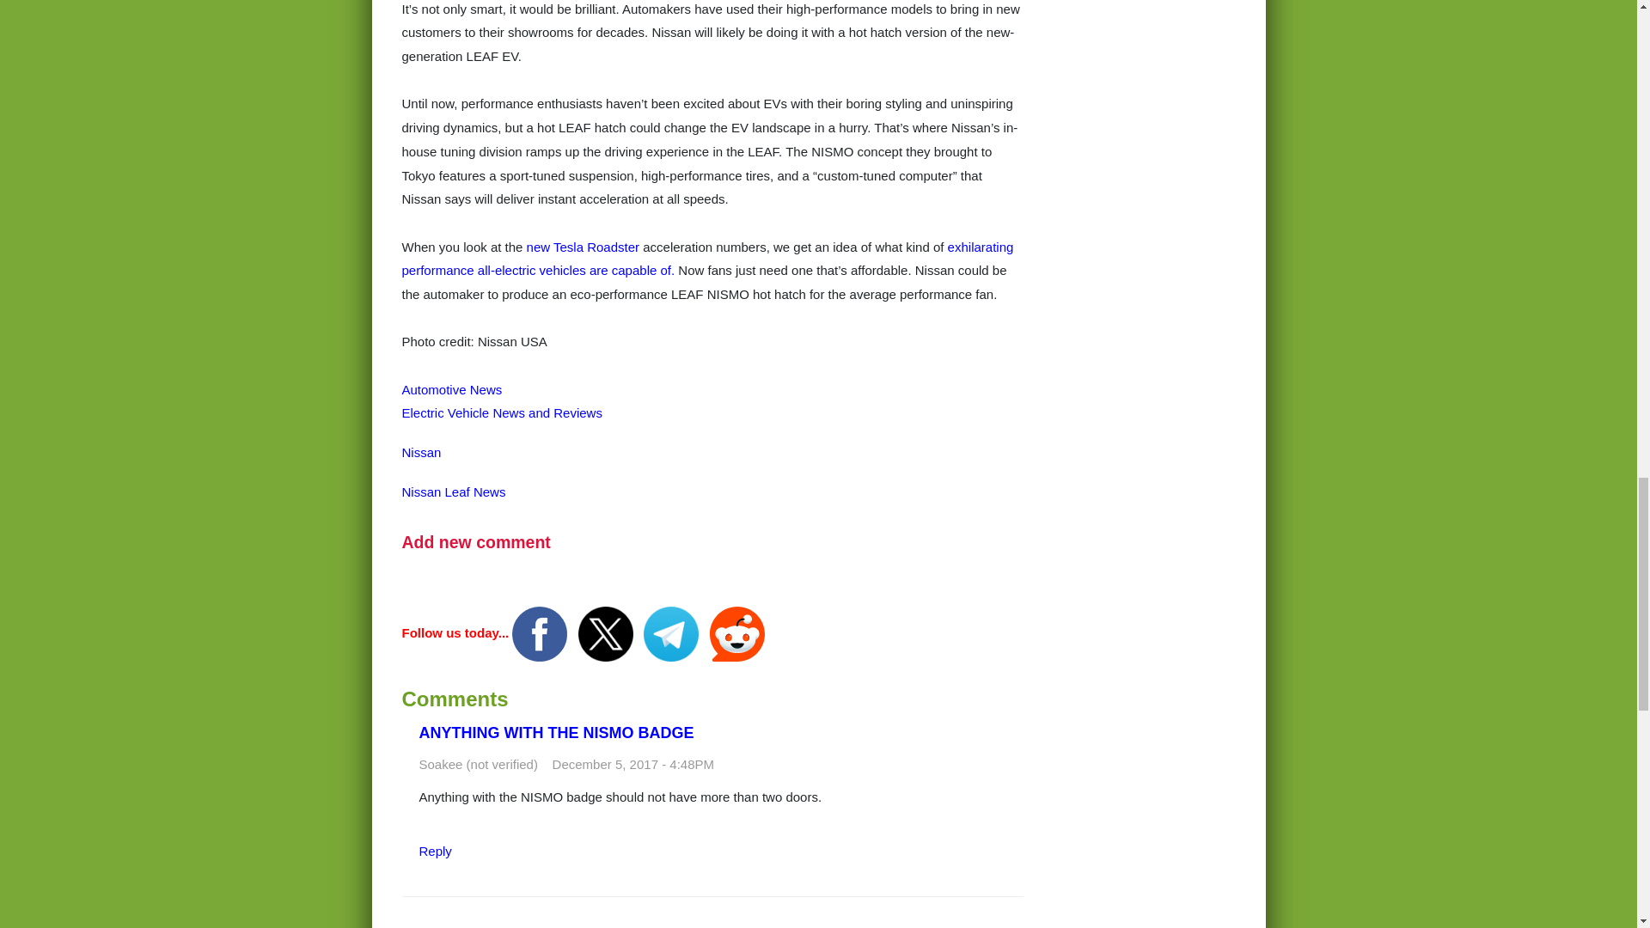 The height and width of the screenshot is (928, 1650). What do you see at coordinates (452, 389) in the screenshot?
I see `Automotive News` at bounding box center [452, 389].